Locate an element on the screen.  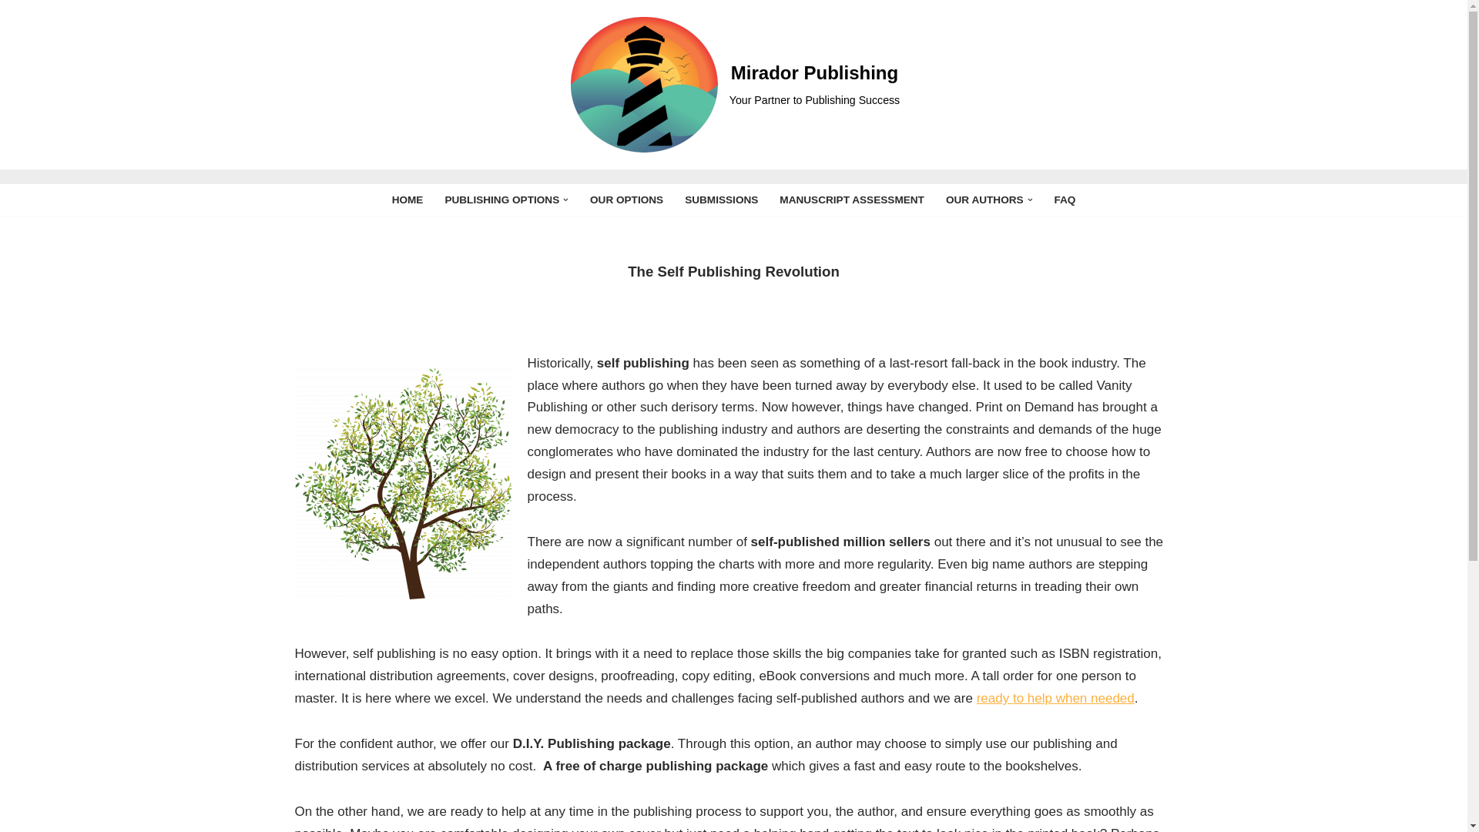
MANUSCRIPT ASSESSMENT is located at coordinates (852, 200).